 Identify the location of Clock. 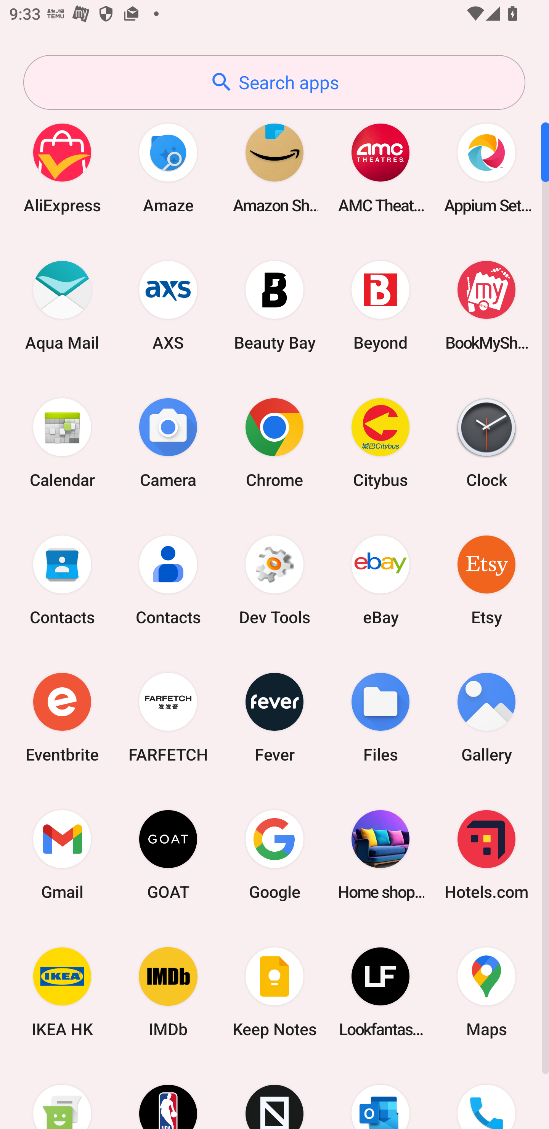
(486, 442).